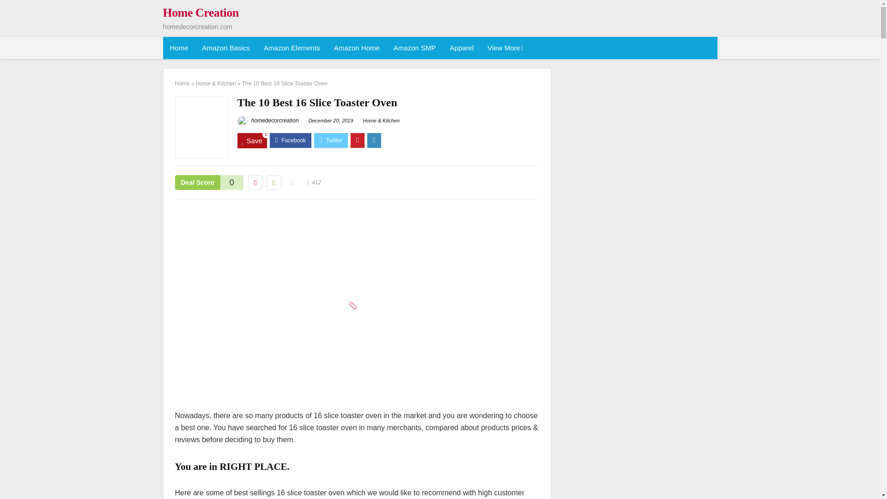 The image size is (887, 499). I want to click on Amazon Elements, so click(292, 48).